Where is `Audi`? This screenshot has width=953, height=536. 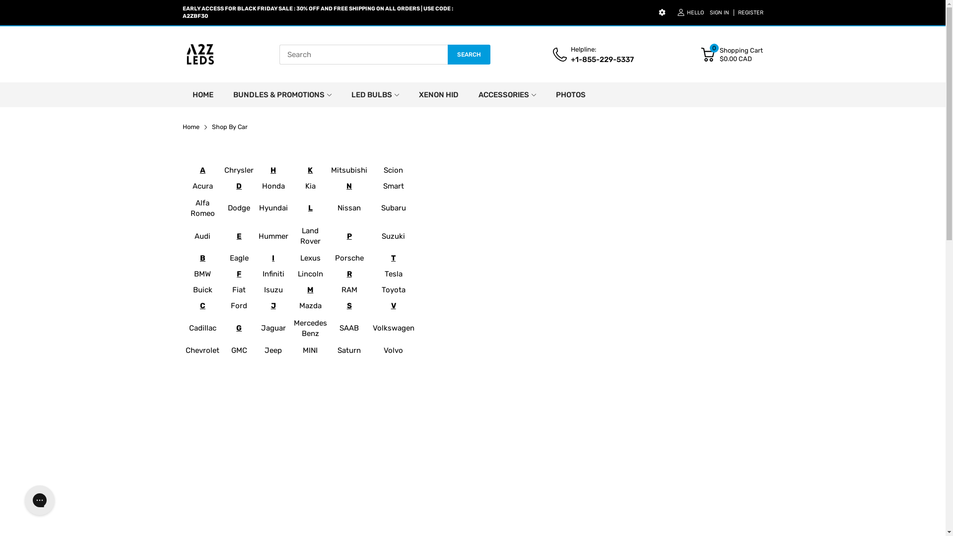
Audi is located at coordinates (203, 236).